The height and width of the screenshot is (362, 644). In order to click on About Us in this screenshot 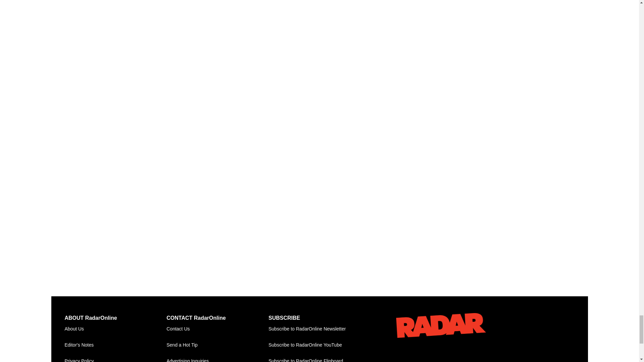, I will do `click(115, 329)`.